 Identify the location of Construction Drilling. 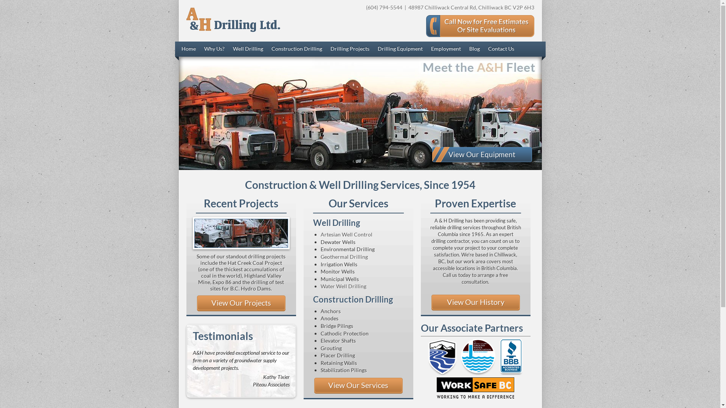
(297, 49).